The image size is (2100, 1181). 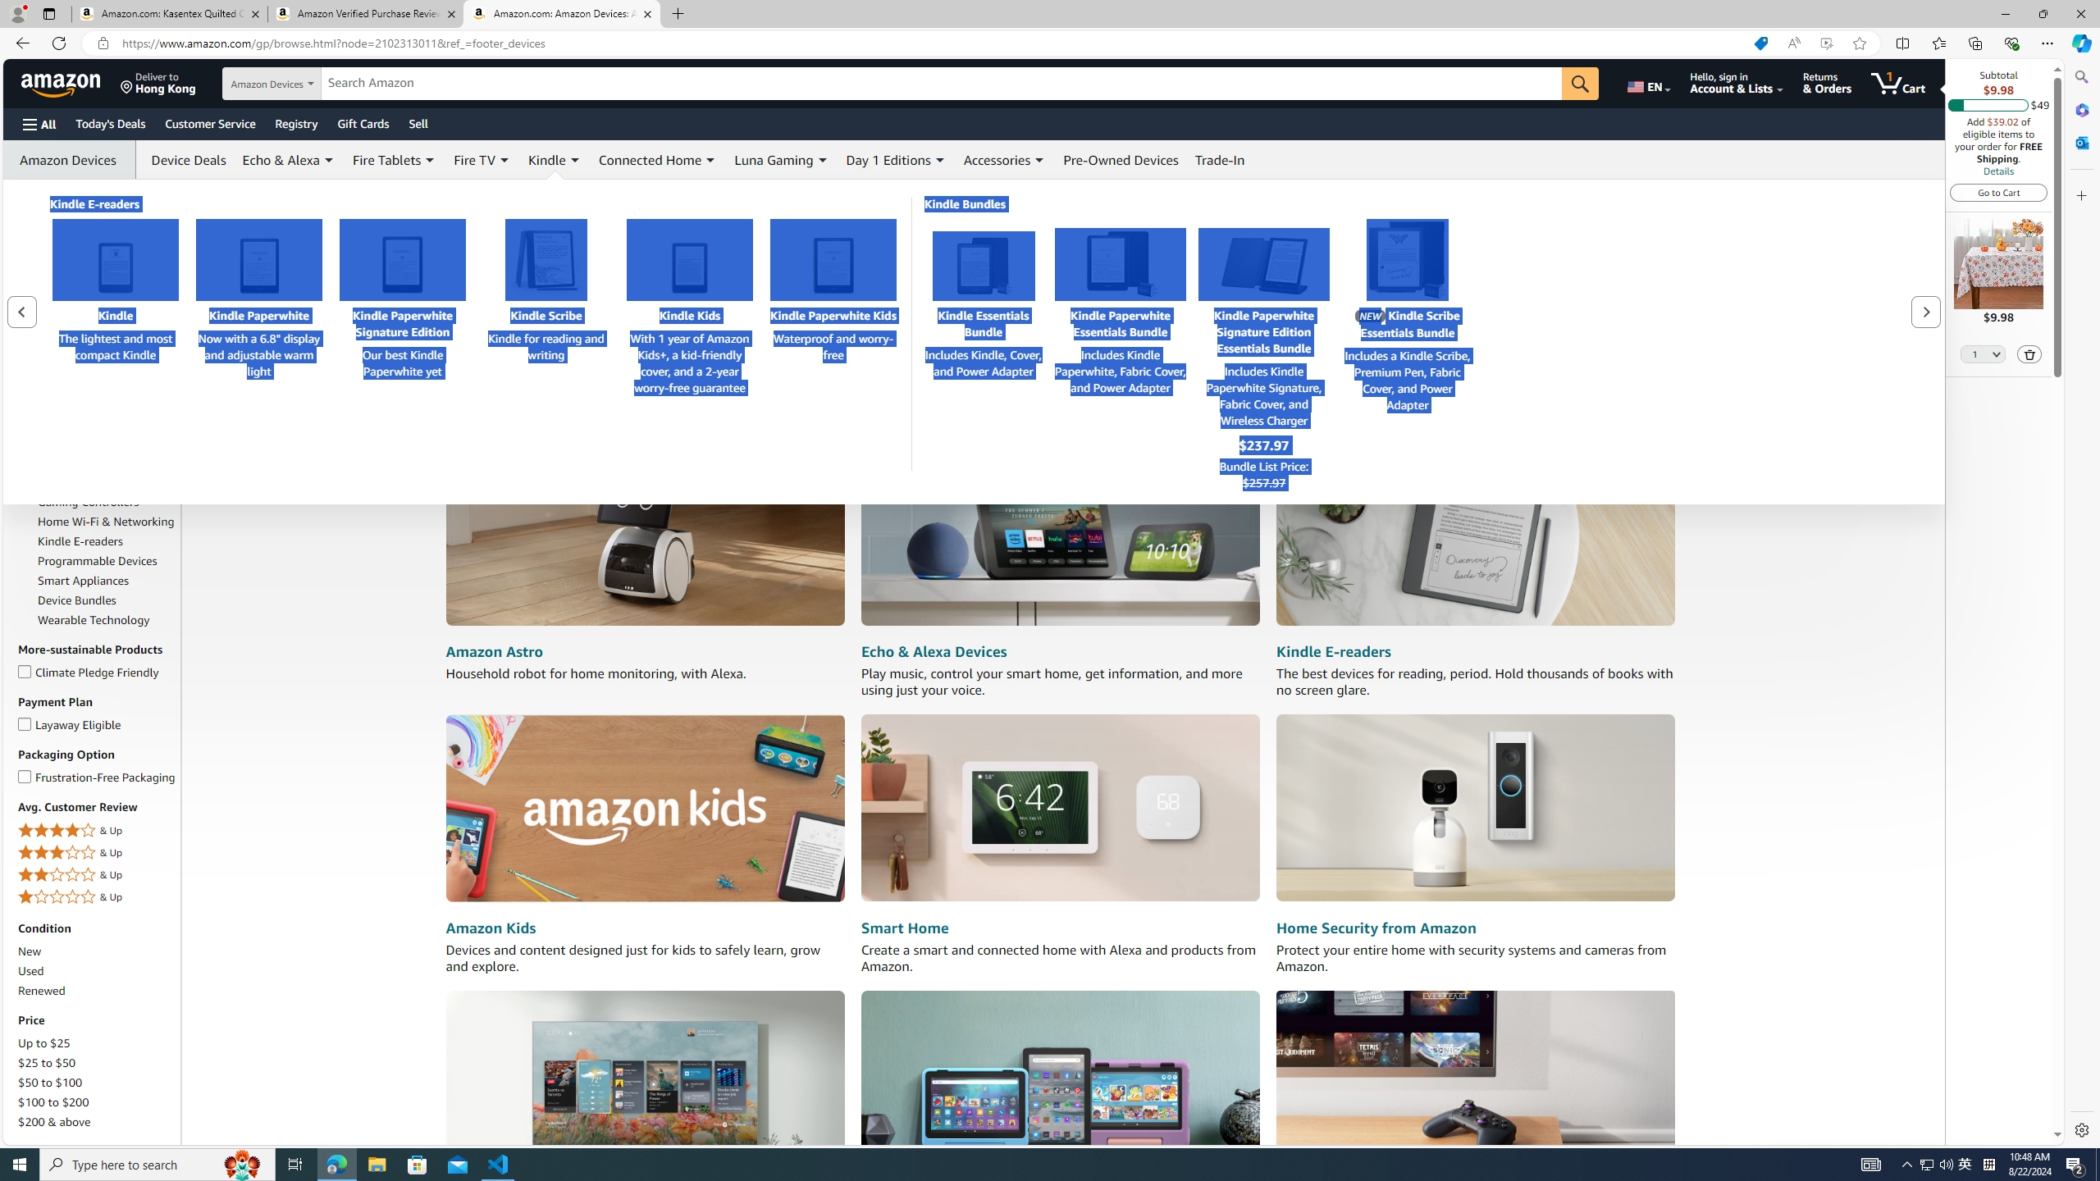 I want to click on 2 Stars & Up& Up, so click(x=98, y=874).